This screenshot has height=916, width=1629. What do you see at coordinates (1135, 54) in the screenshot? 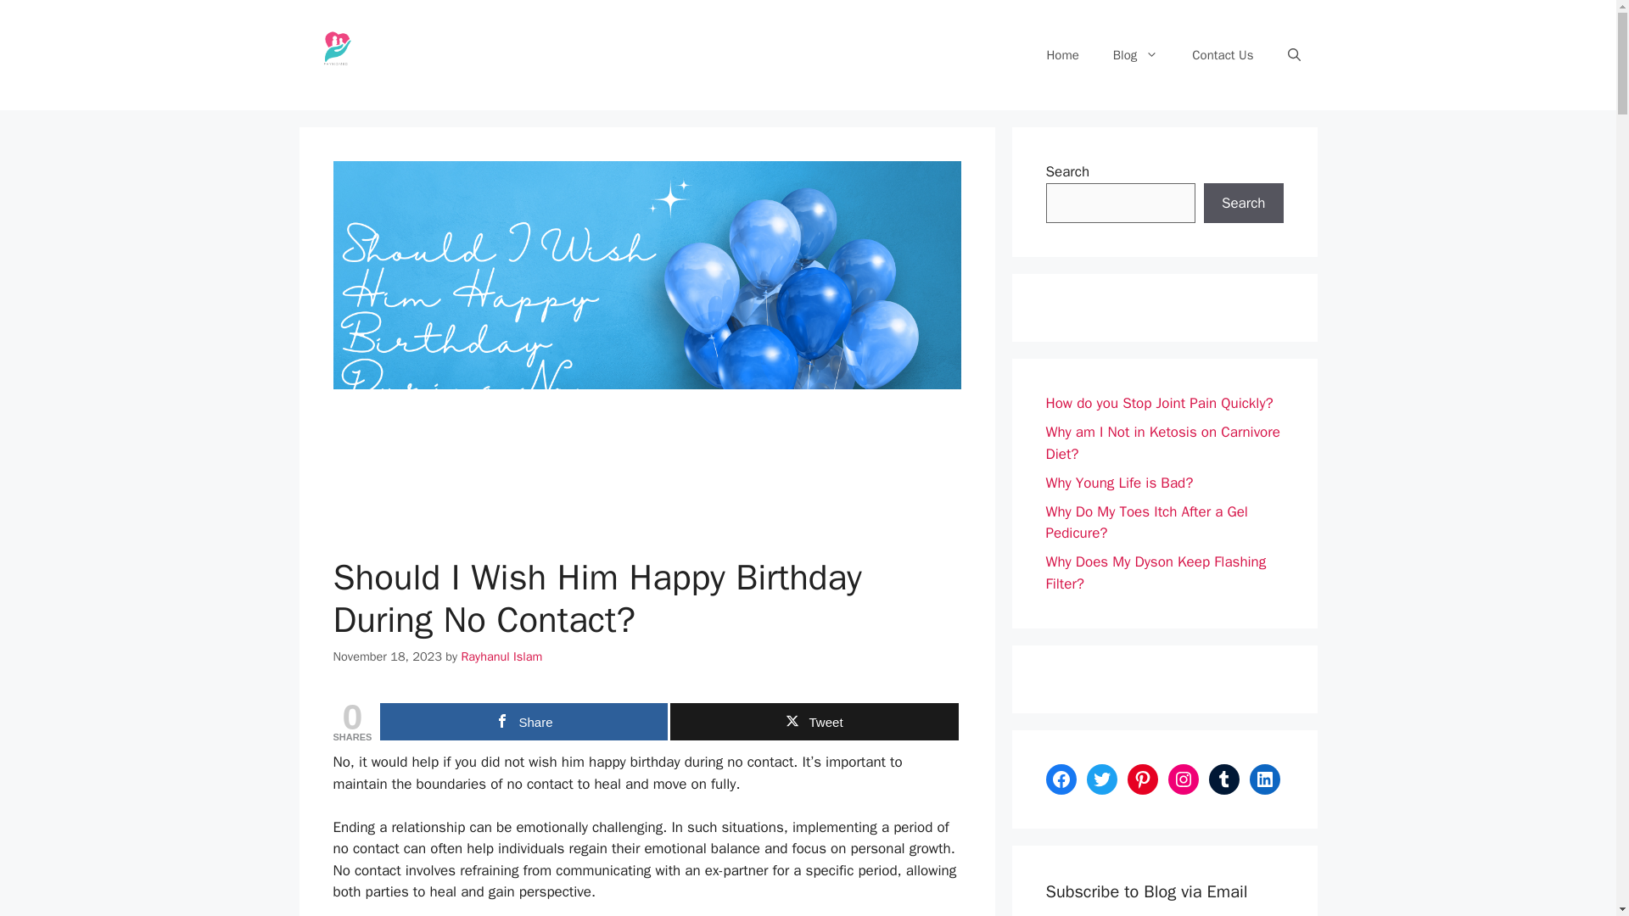
I see `Blog` at bounding box center [1135, 54].